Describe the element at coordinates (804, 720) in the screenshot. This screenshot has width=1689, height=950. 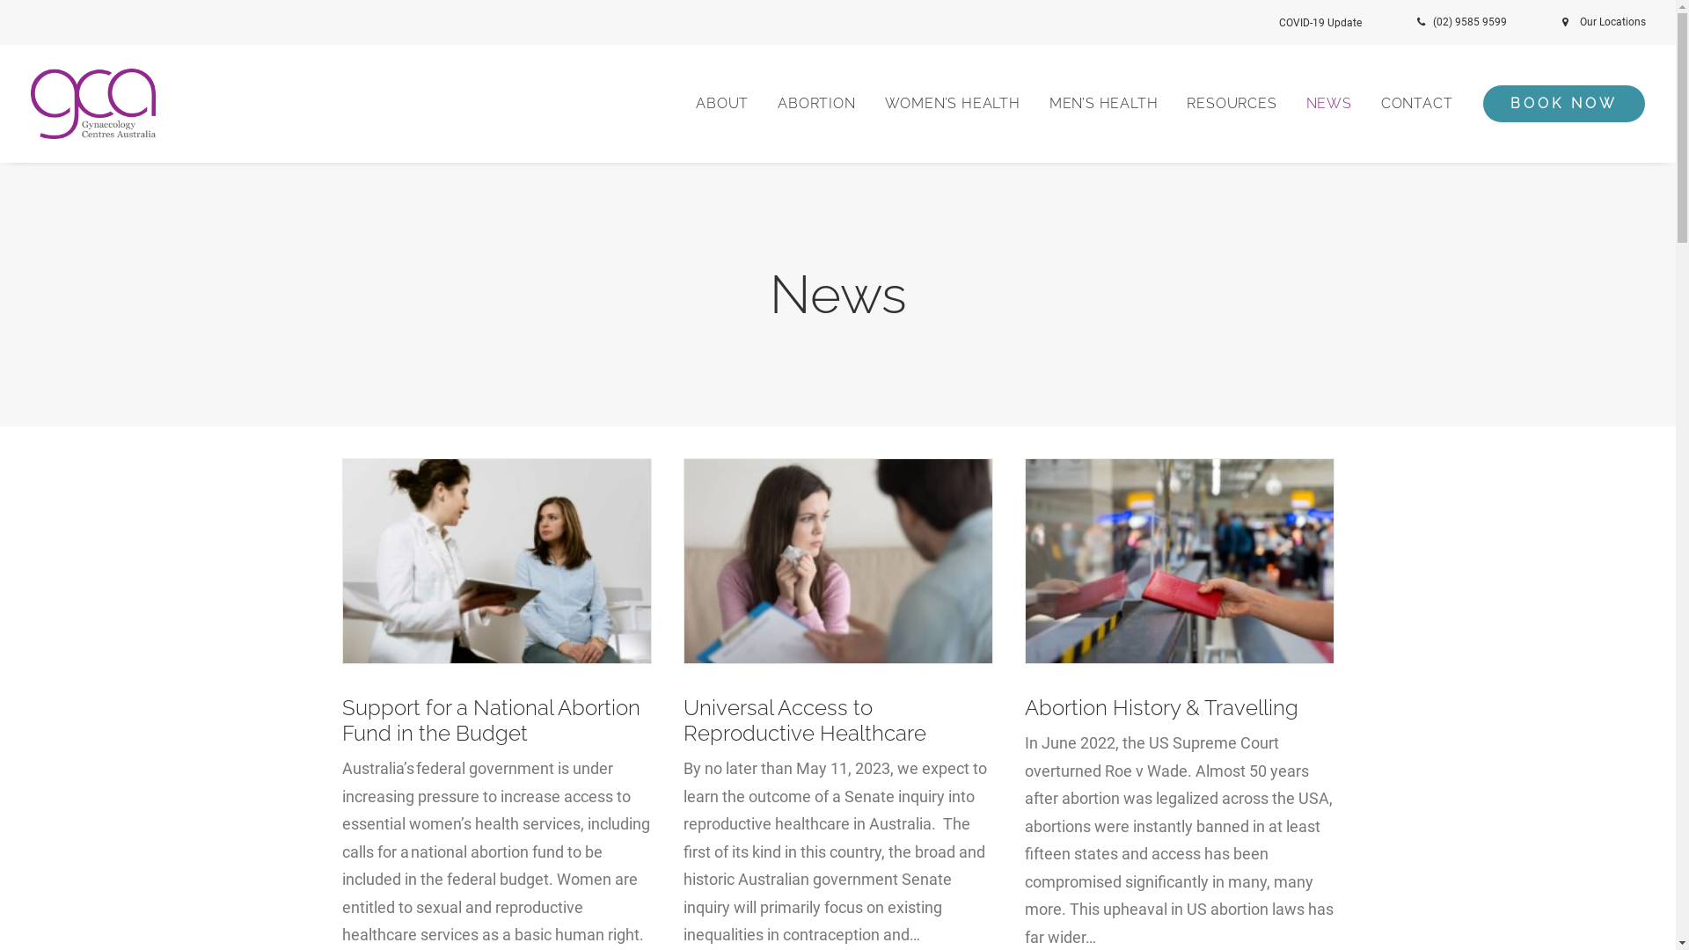
I see `Universal Access to Reproductive Healthcare` at that location.